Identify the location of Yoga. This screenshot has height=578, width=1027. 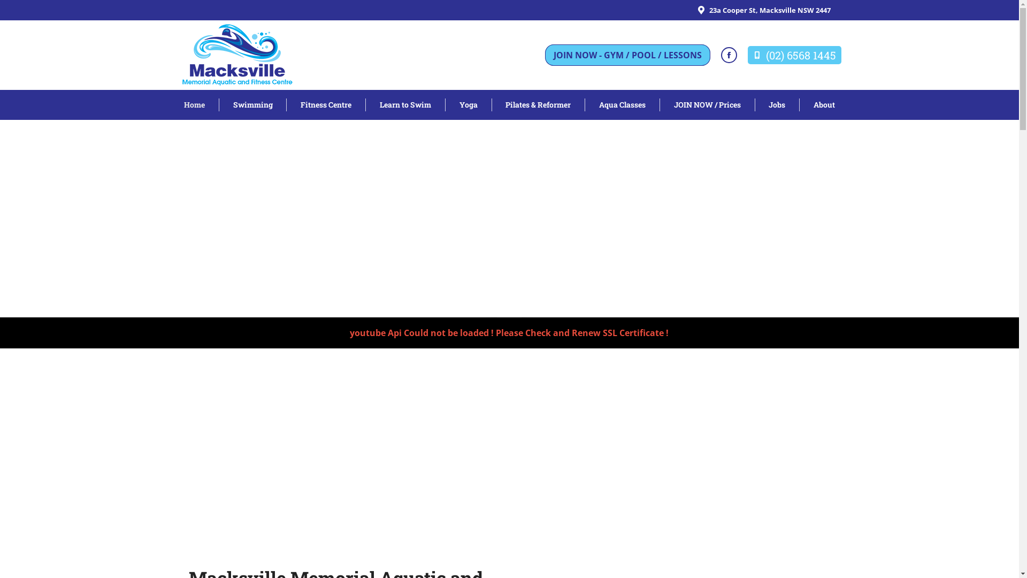
(469, 105).